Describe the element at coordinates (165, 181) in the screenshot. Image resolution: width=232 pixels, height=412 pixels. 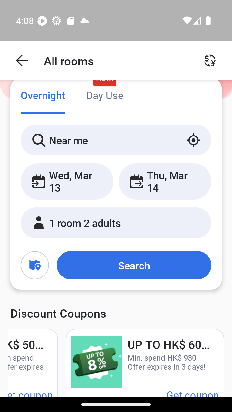
I see `Thu, Mar 14` at that location.